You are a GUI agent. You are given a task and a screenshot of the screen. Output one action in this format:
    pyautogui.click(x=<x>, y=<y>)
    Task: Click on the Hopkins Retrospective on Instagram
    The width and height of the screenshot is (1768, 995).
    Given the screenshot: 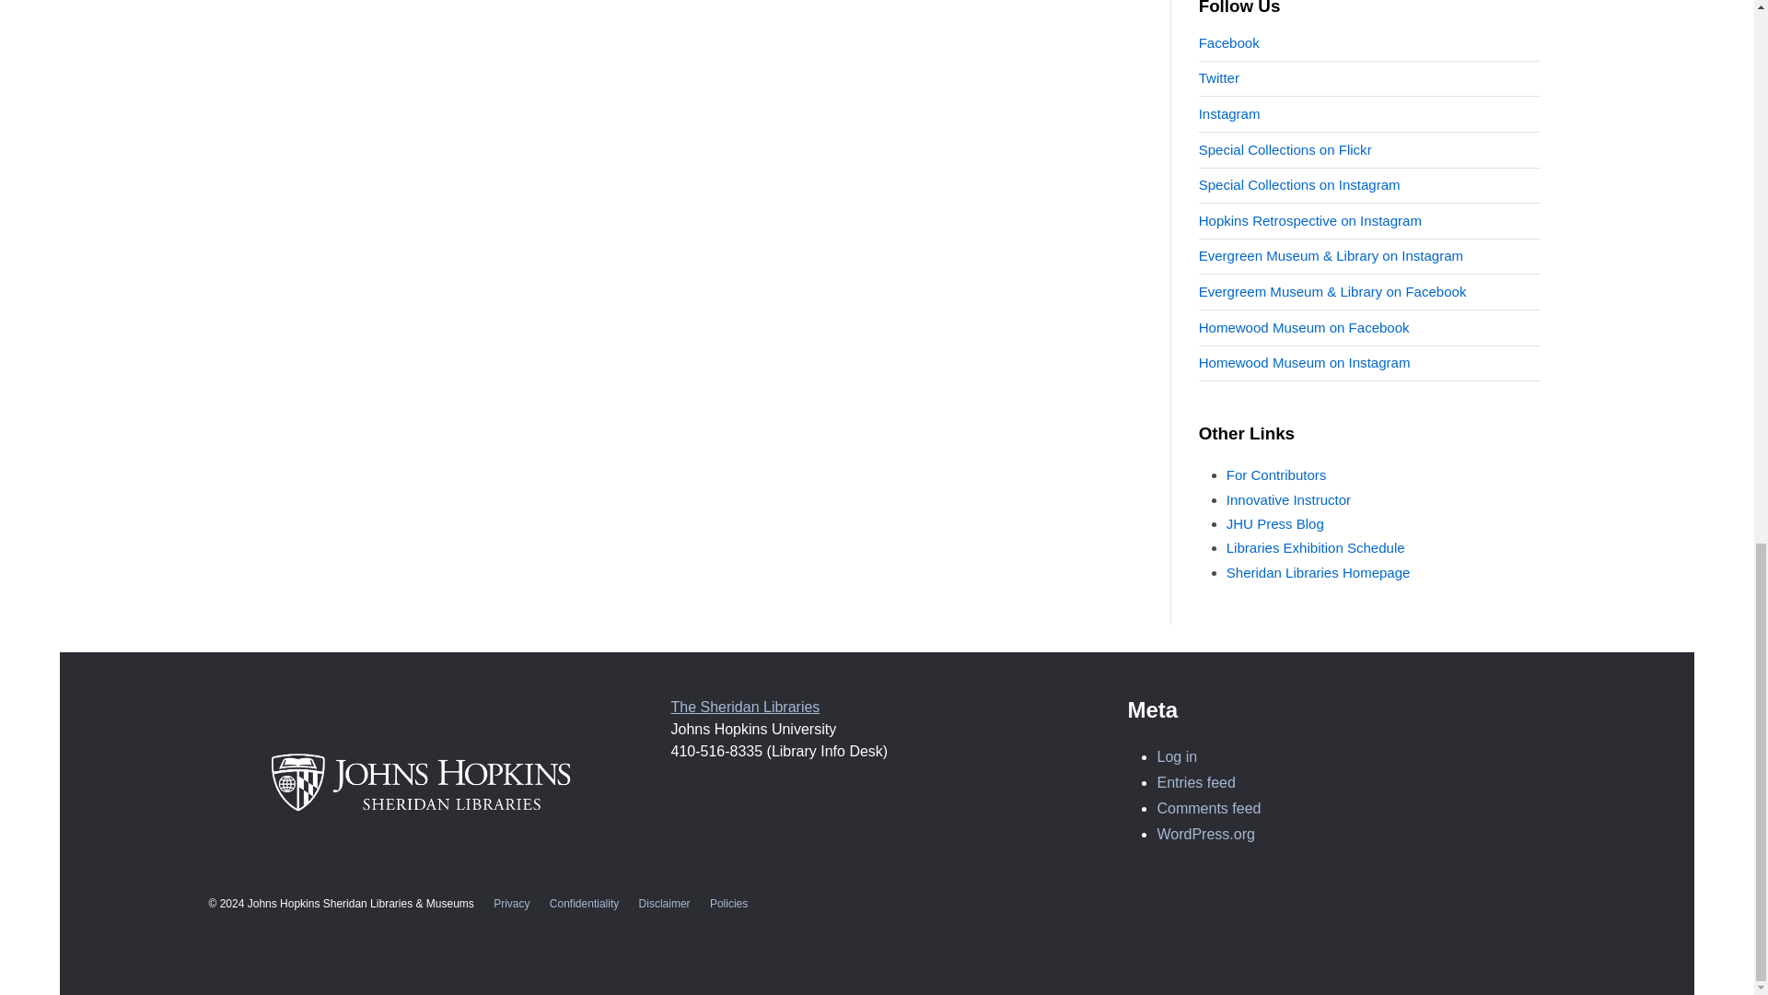 What is the action you would take?
    pyautogui.click(x=1309, y=221)
    